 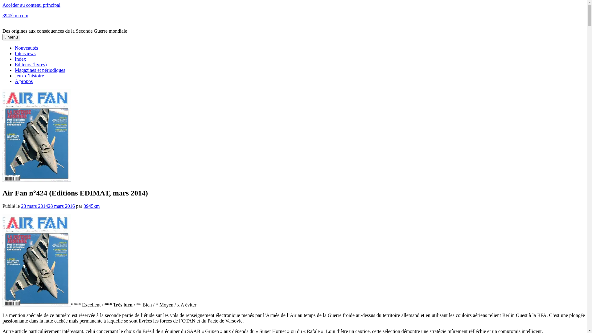 I want to click on Index, so click(x=20, y=59).